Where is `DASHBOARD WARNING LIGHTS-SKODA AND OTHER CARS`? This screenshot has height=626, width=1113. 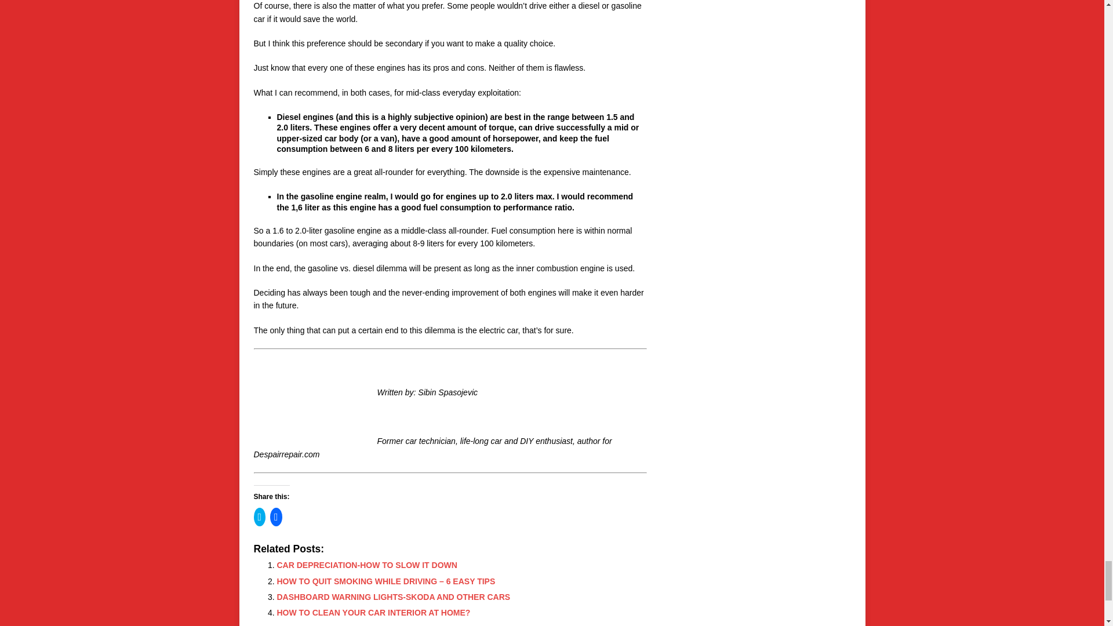
DASHBOARD WARNING LIGHTS-SKODA AND OTHER CARS is located at coordinates (394, 596).